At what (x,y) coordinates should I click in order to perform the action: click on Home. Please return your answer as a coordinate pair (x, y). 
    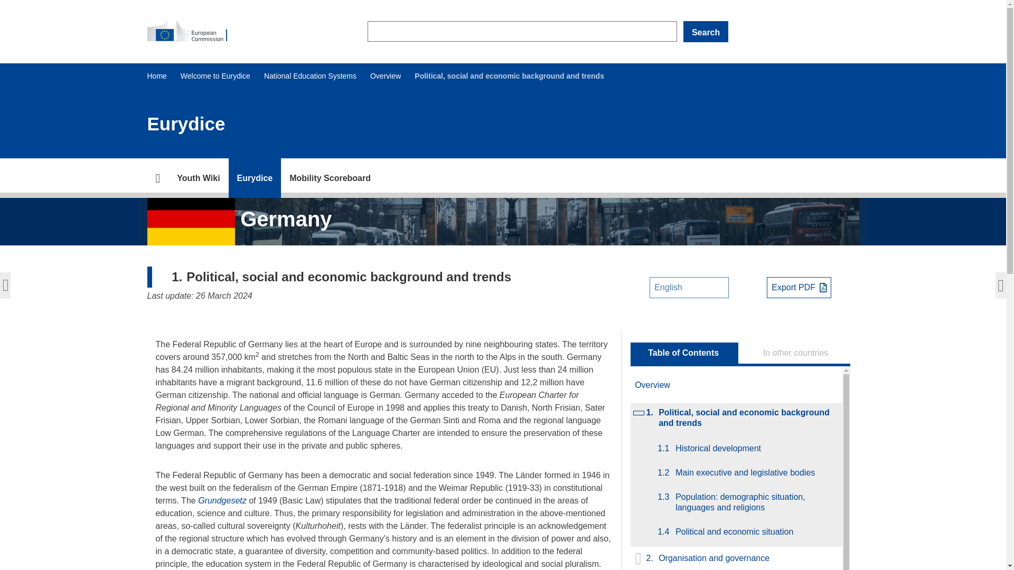
    Looking at the image, I should click on (156, 76).